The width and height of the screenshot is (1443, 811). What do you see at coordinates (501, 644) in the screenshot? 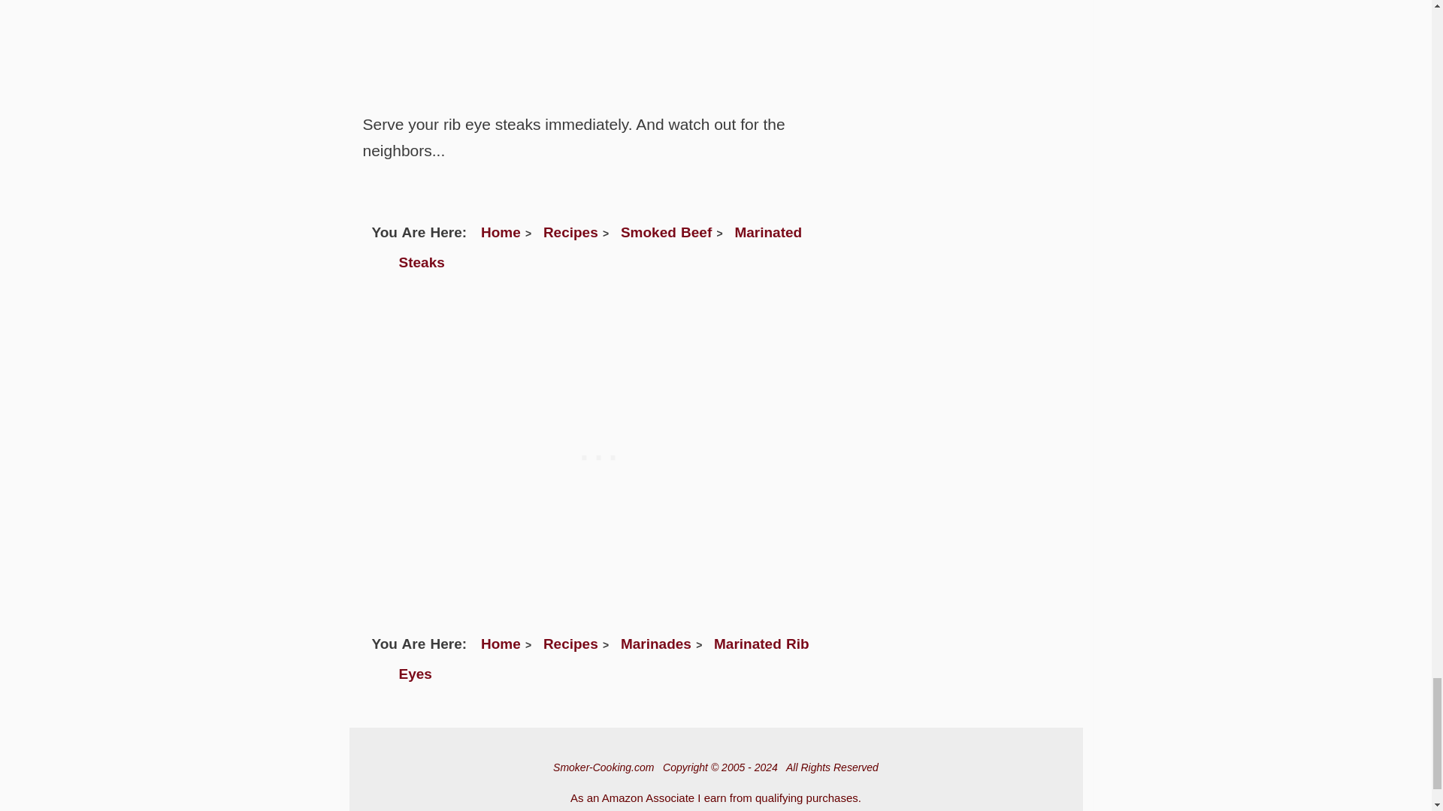
I see `Home` at bounding box center [501, 644].